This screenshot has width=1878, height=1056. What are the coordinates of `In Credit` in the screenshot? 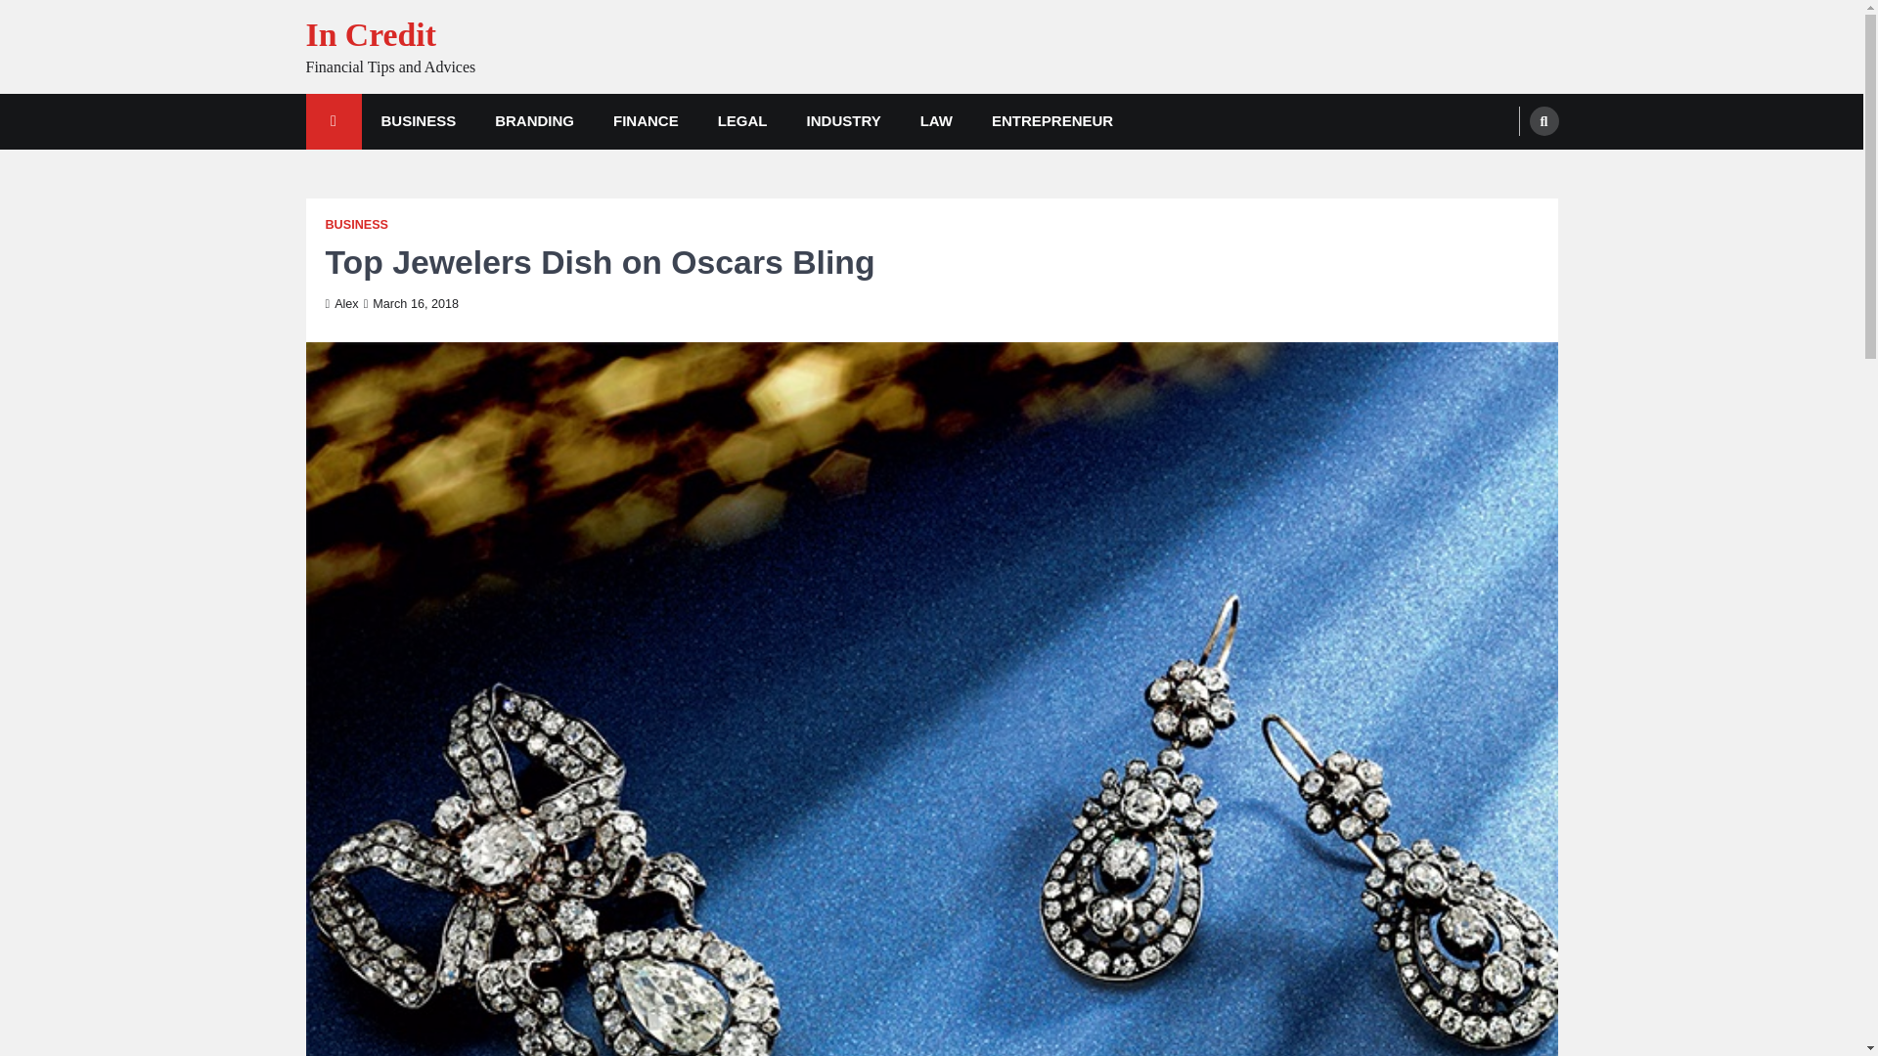 It's located at (370, 35).